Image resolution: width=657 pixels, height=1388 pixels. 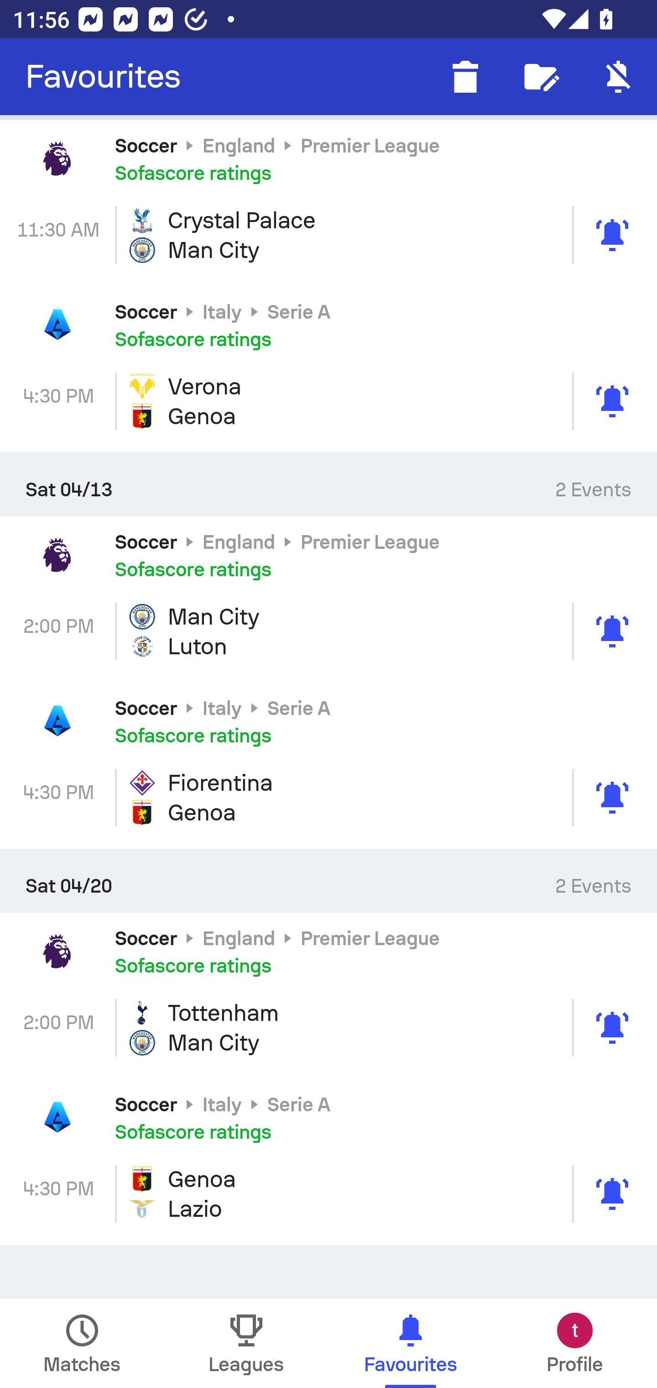 I want to click on 4:30 PM Verona Genoa, so click(x=328, y=402).